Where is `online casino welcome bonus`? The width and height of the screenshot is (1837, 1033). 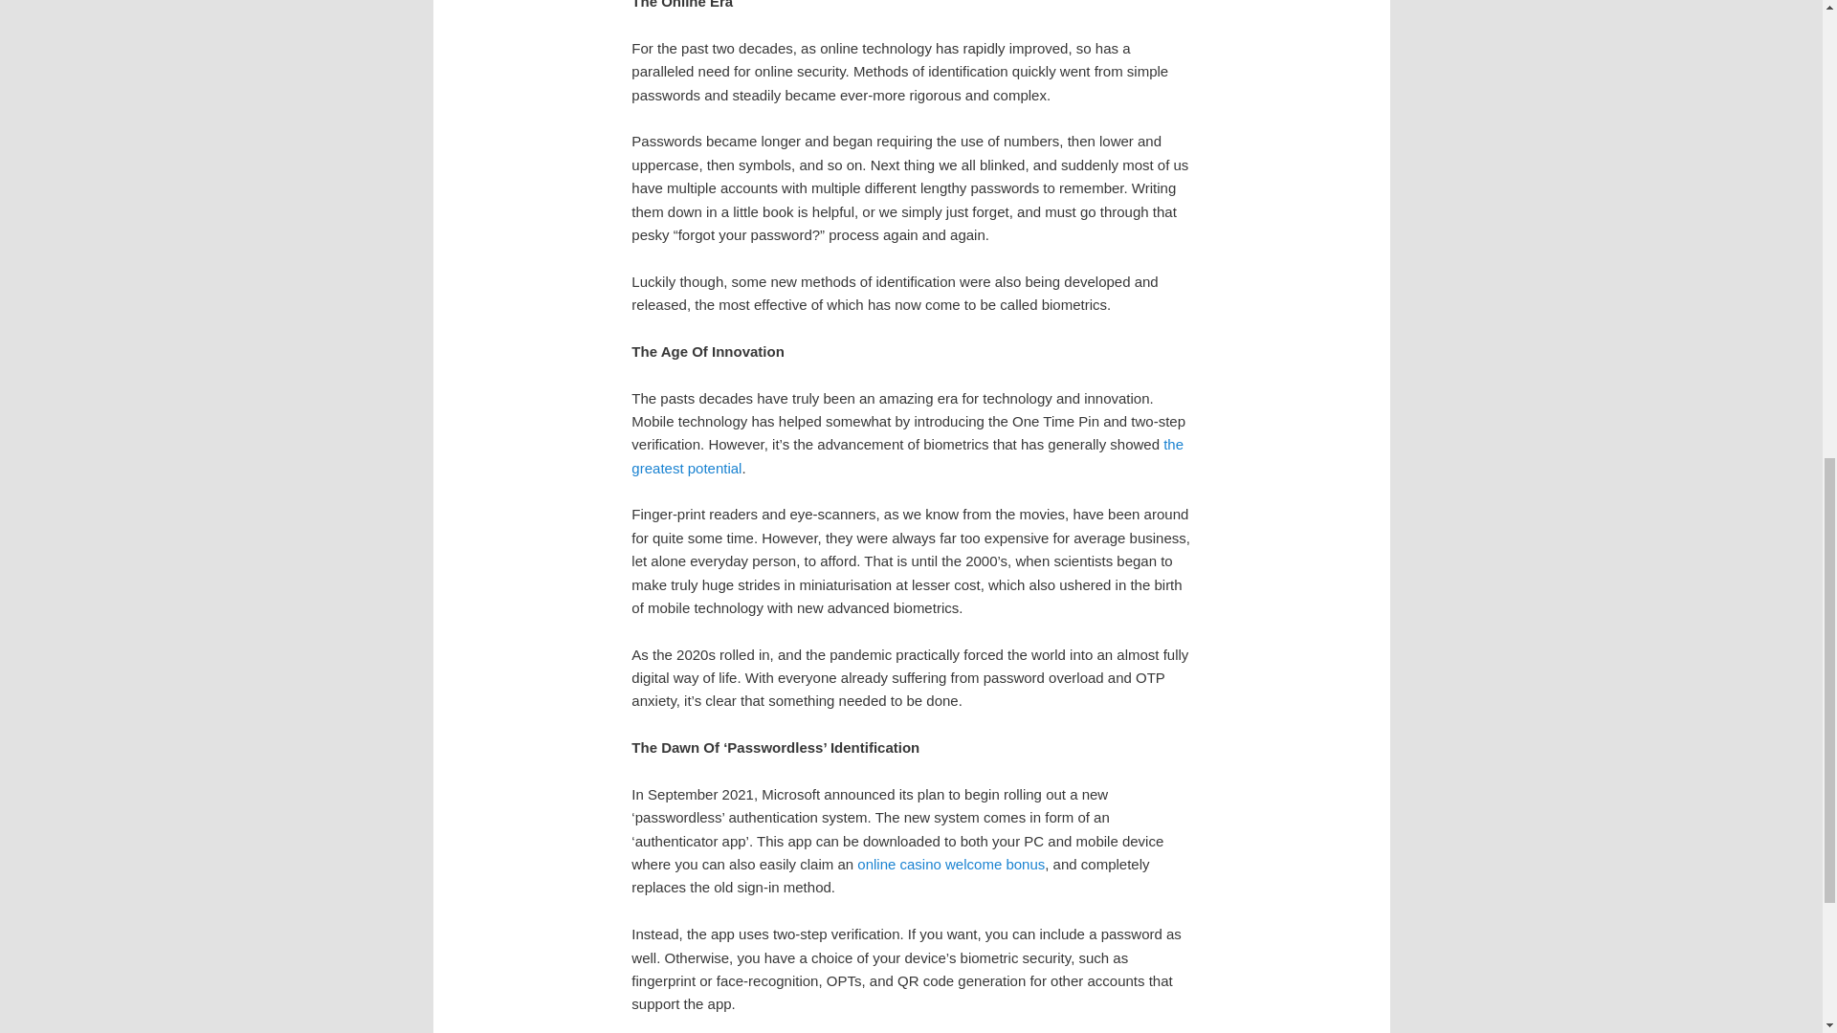 online casino welcome bonus is located at coordinates (951, 864).